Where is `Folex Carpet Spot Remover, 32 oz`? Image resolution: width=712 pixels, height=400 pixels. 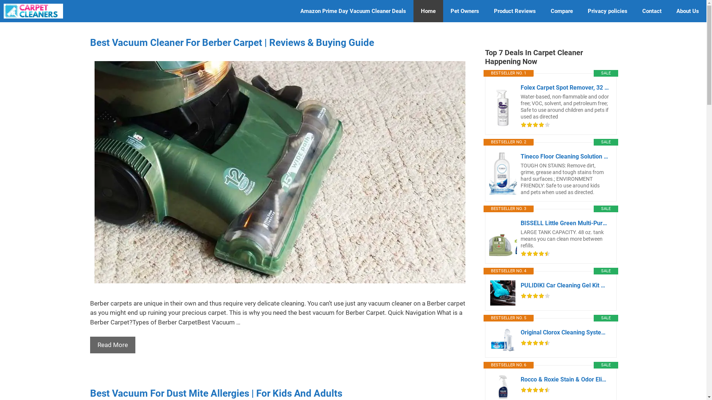 Folex Carpet Spot Remover, 32 oz is located at coordinates (503, 106).